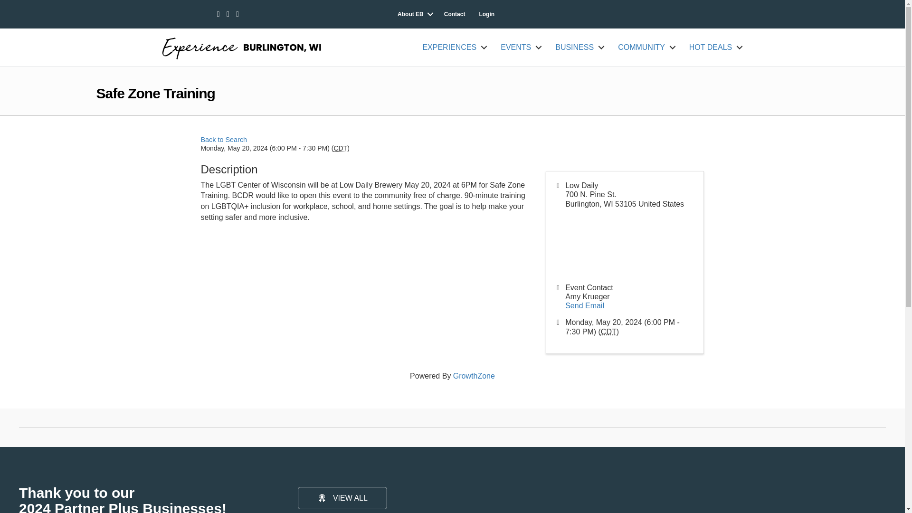 Image resolution: width=912 pixels, height=513 pixels. I want to click on Send Email, so click(584, 306).